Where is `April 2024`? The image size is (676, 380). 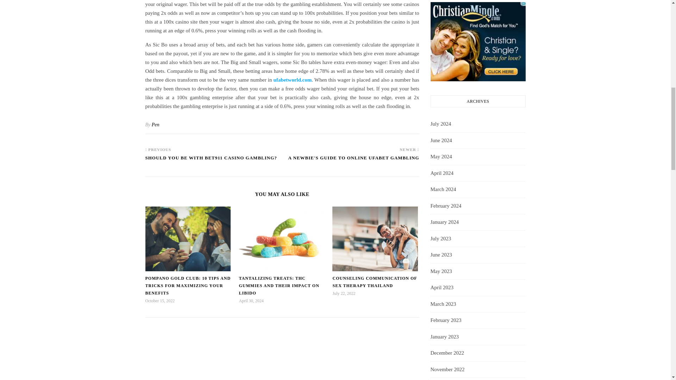
April 2024 is located at coordinates (442, 173).